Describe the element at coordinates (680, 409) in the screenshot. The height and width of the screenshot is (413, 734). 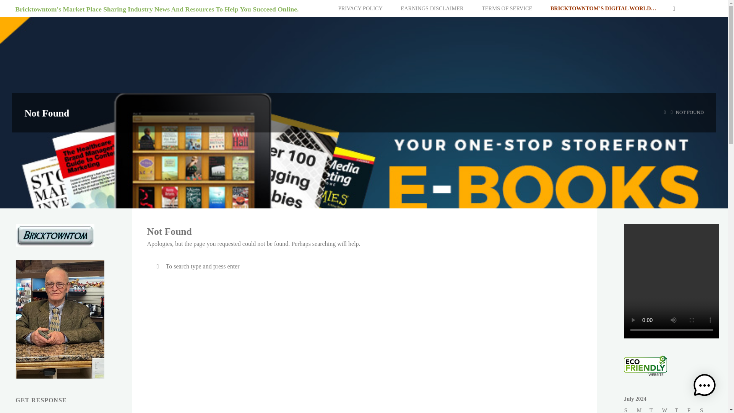
I see `Thursday` at that location.